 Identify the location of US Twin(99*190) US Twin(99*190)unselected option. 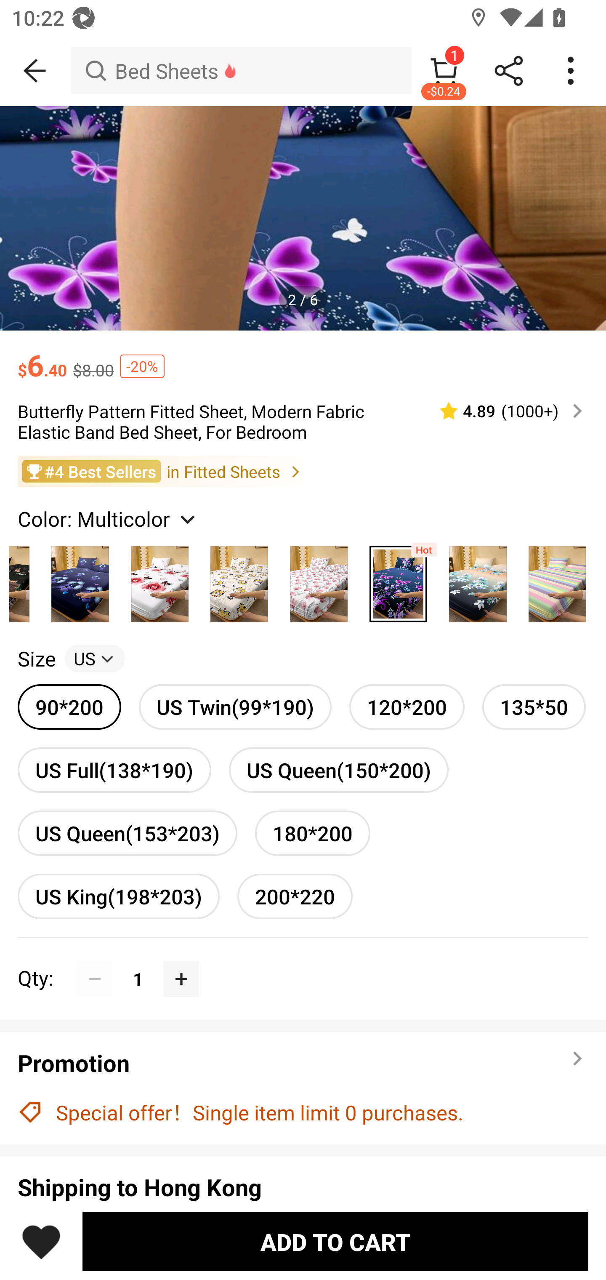
(235, 707).